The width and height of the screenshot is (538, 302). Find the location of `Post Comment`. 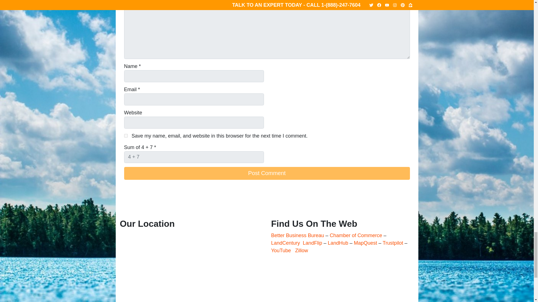

Post Comment is located at coordinates (266, 173).